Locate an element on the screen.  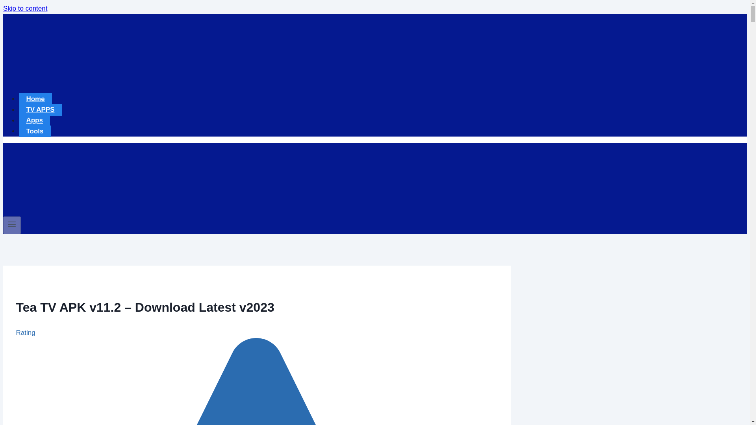
Toggle Menu is located at coordinates (12, 225).